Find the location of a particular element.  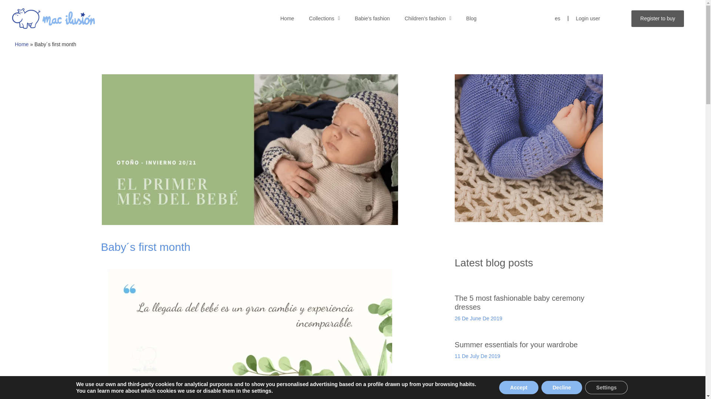

Register to buy is located at coordinates (658, 18).